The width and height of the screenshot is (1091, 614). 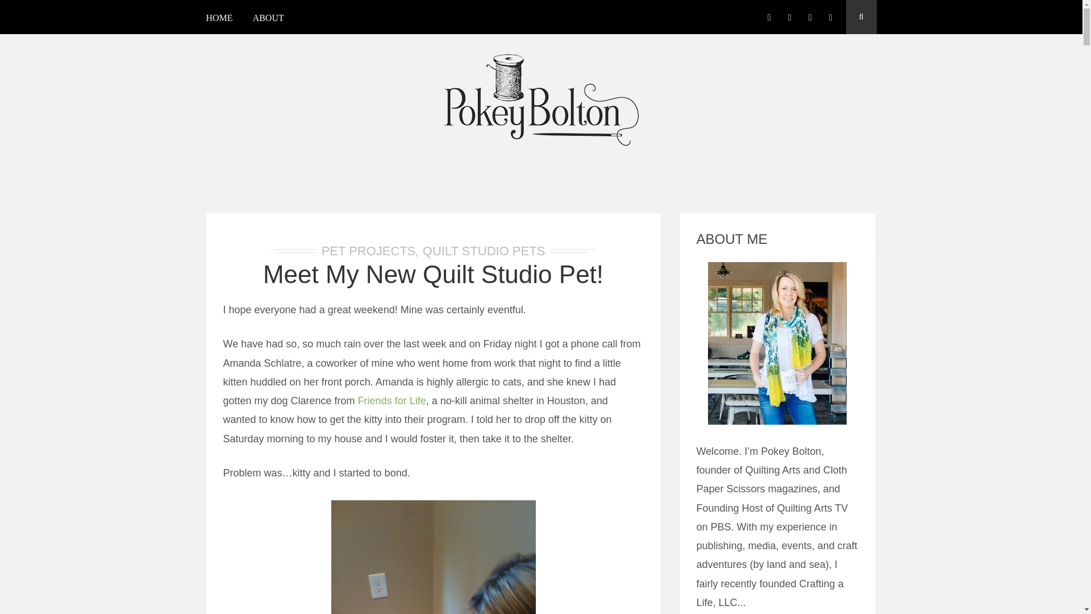 I want to click on QUILT STUDIO PETS, so click(x=484, y=250).